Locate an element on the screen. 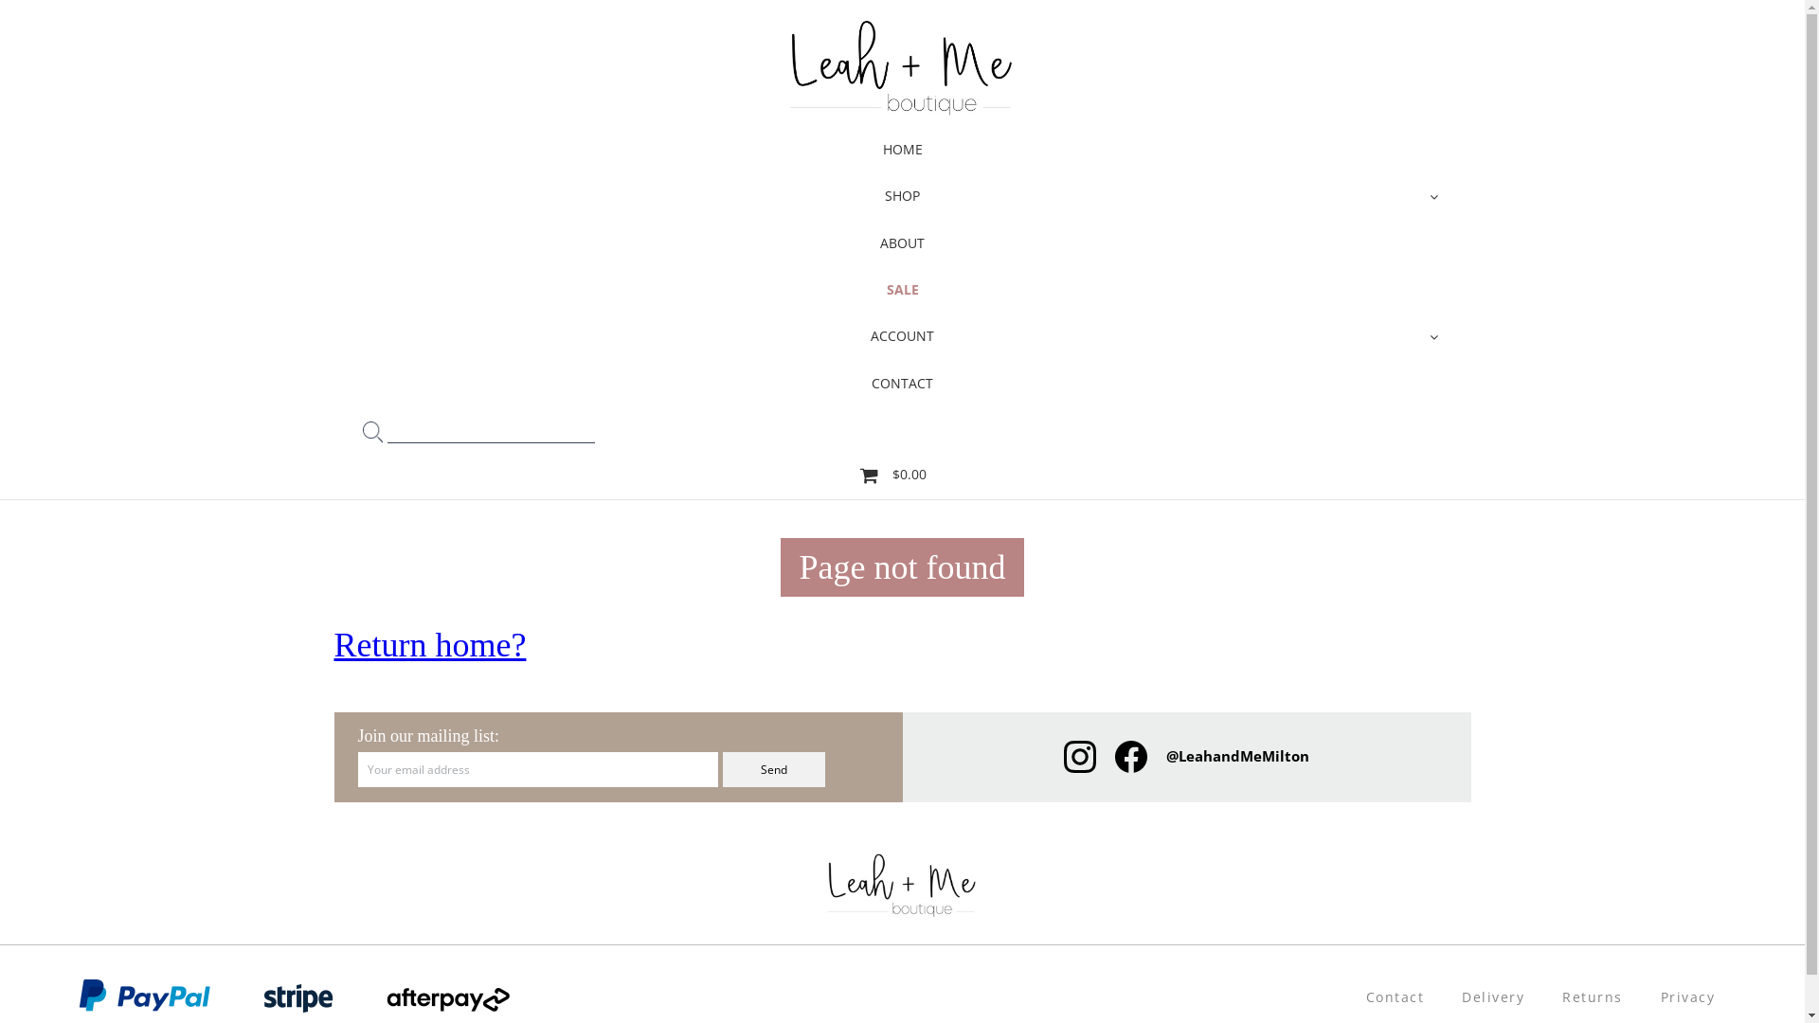  Contact is located at coordinates (1396, 996).